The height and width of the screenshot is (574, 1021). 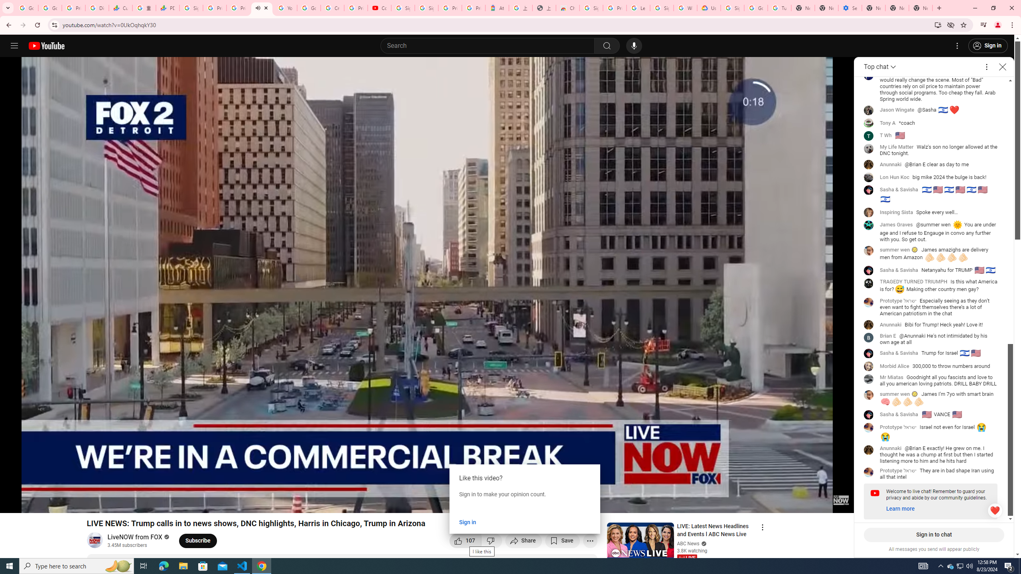 I want to click on Learn more, so click(x=901, y=509).